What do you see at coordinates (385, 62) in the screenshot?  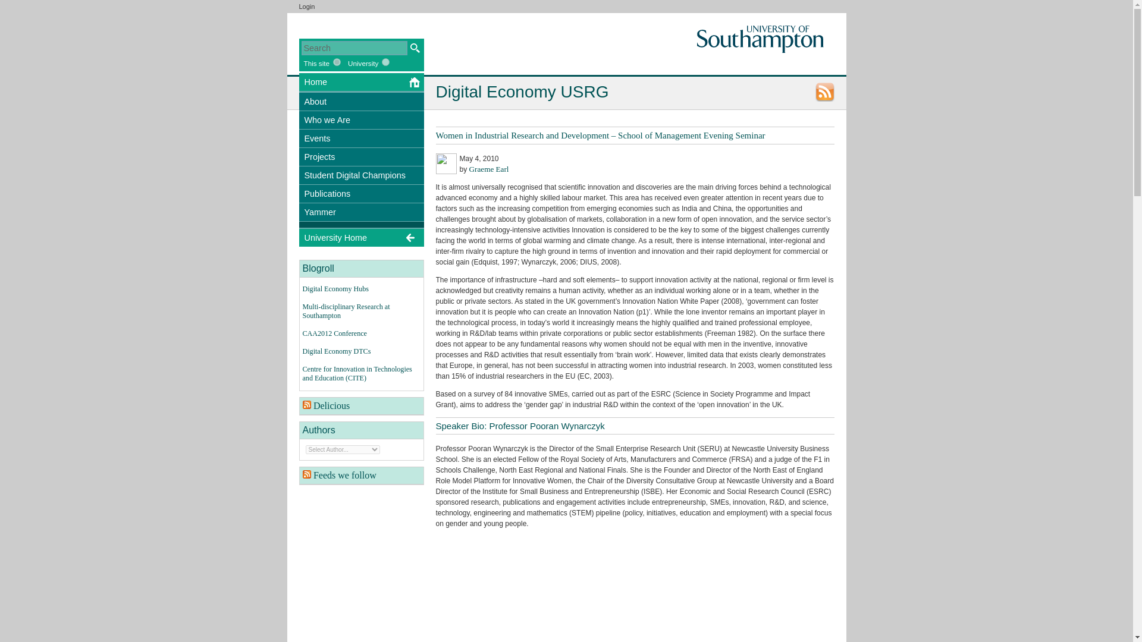 I see `search all University of Southampton sites` at bounding box center [385, 62].